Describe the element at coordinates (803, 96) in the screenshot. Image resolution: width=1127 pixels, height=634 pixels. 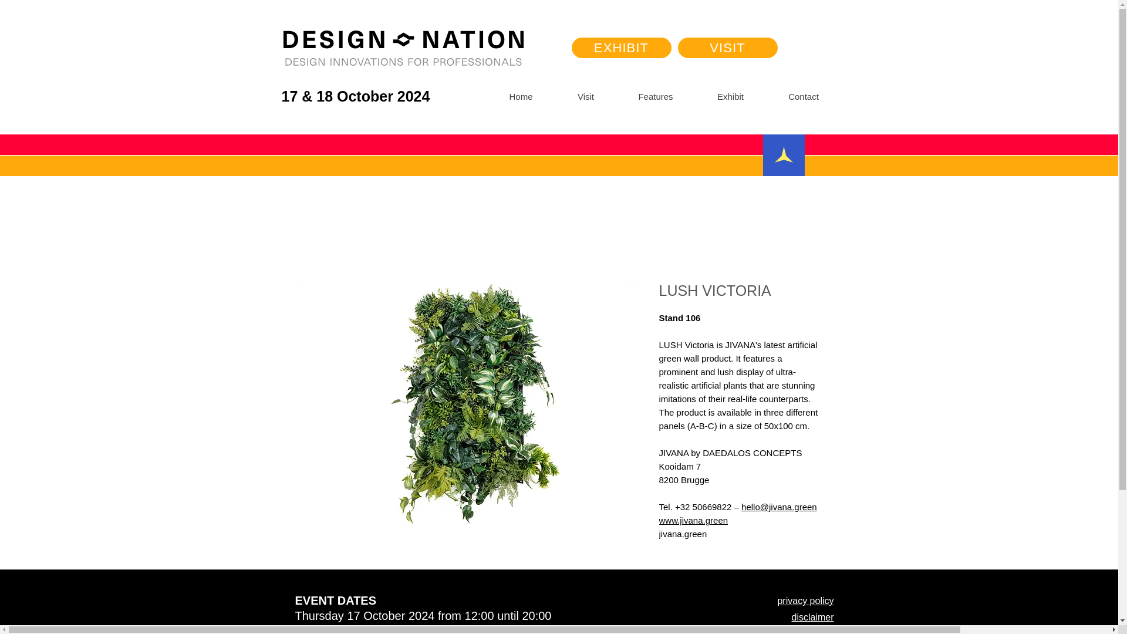
I see `Contact` at that location.